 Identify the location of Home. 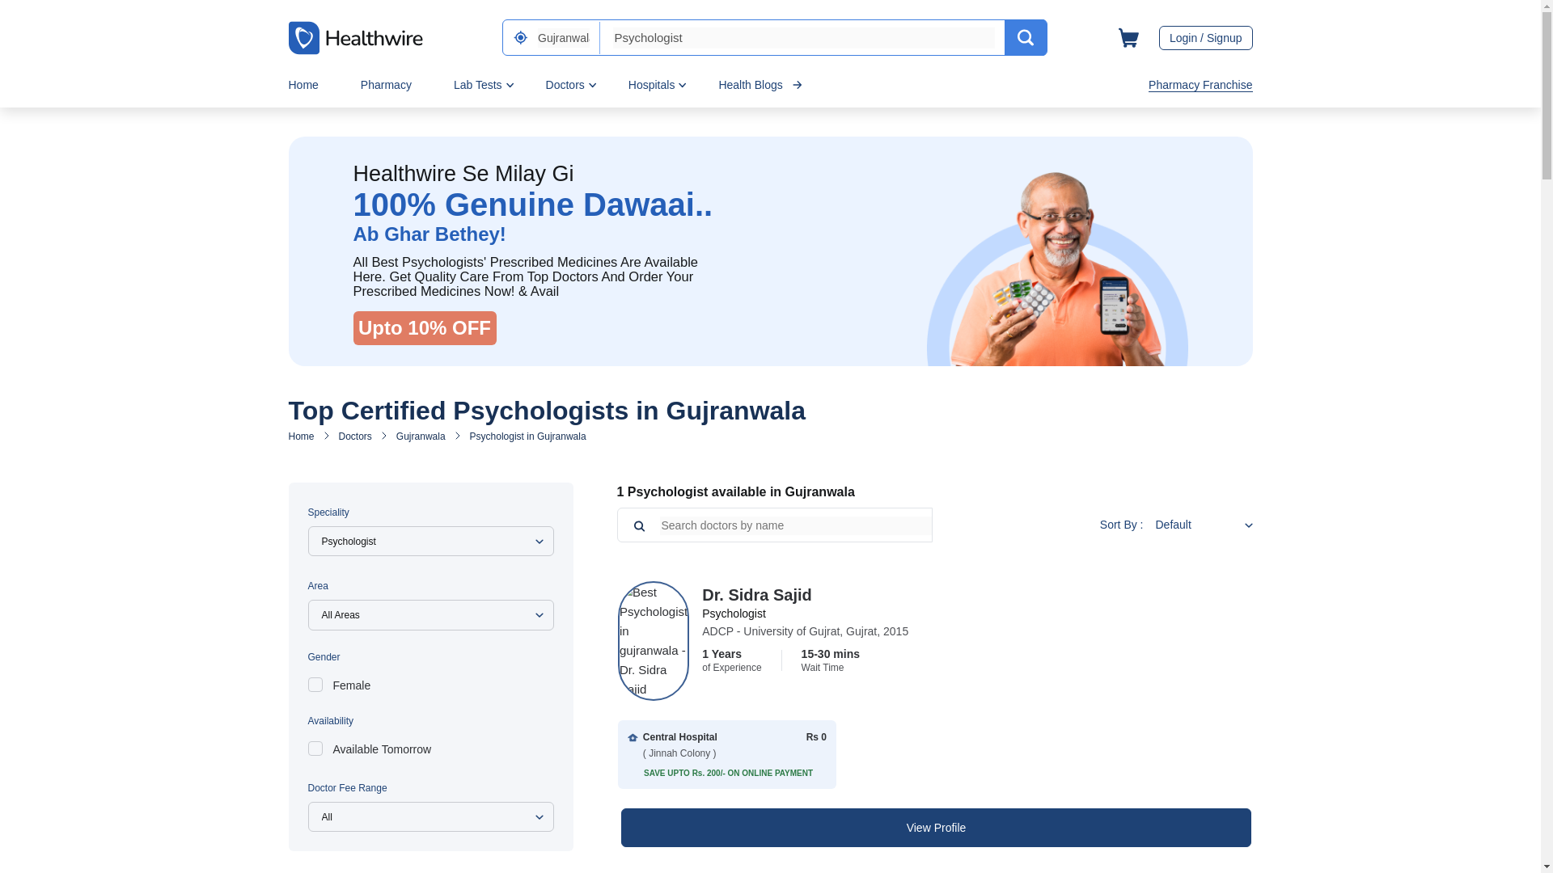
(303, 84).